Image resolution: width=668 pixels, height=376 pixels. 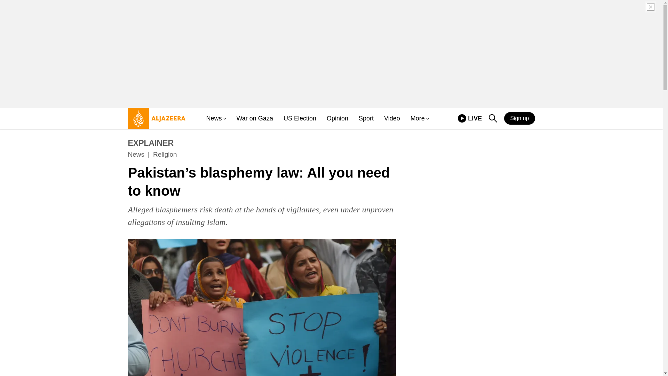 What do you see at coordinates (300, 118) in the screenshot?
I see `Opinion` at bounding box center [300, 118].